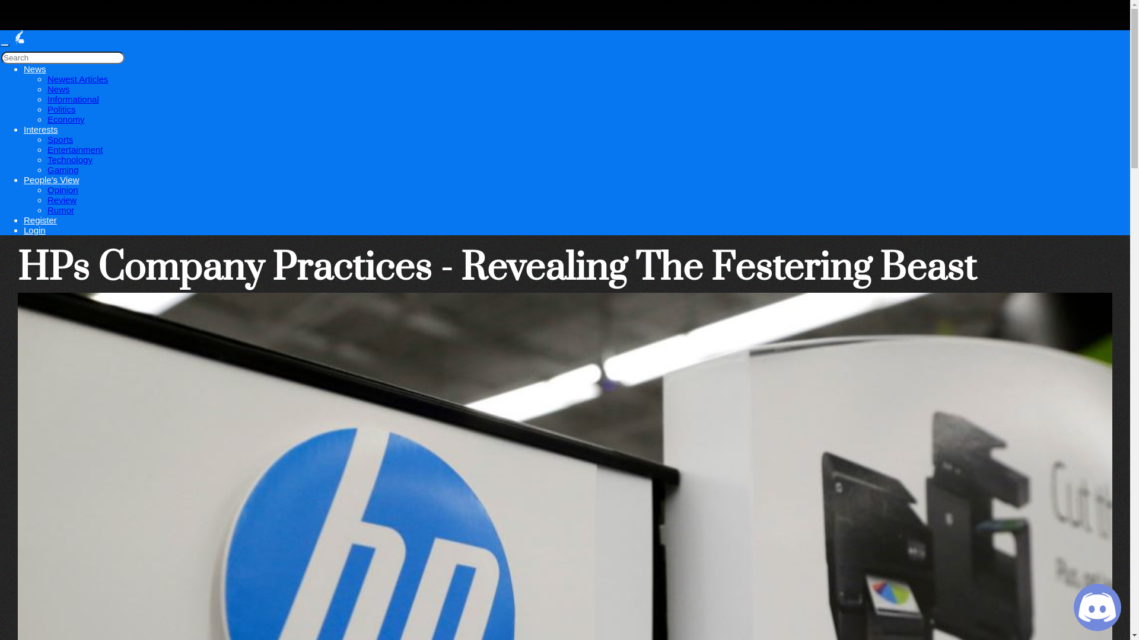  Describe the element at coordinates (59, 89) in the screenshot. I see `News` at that location.